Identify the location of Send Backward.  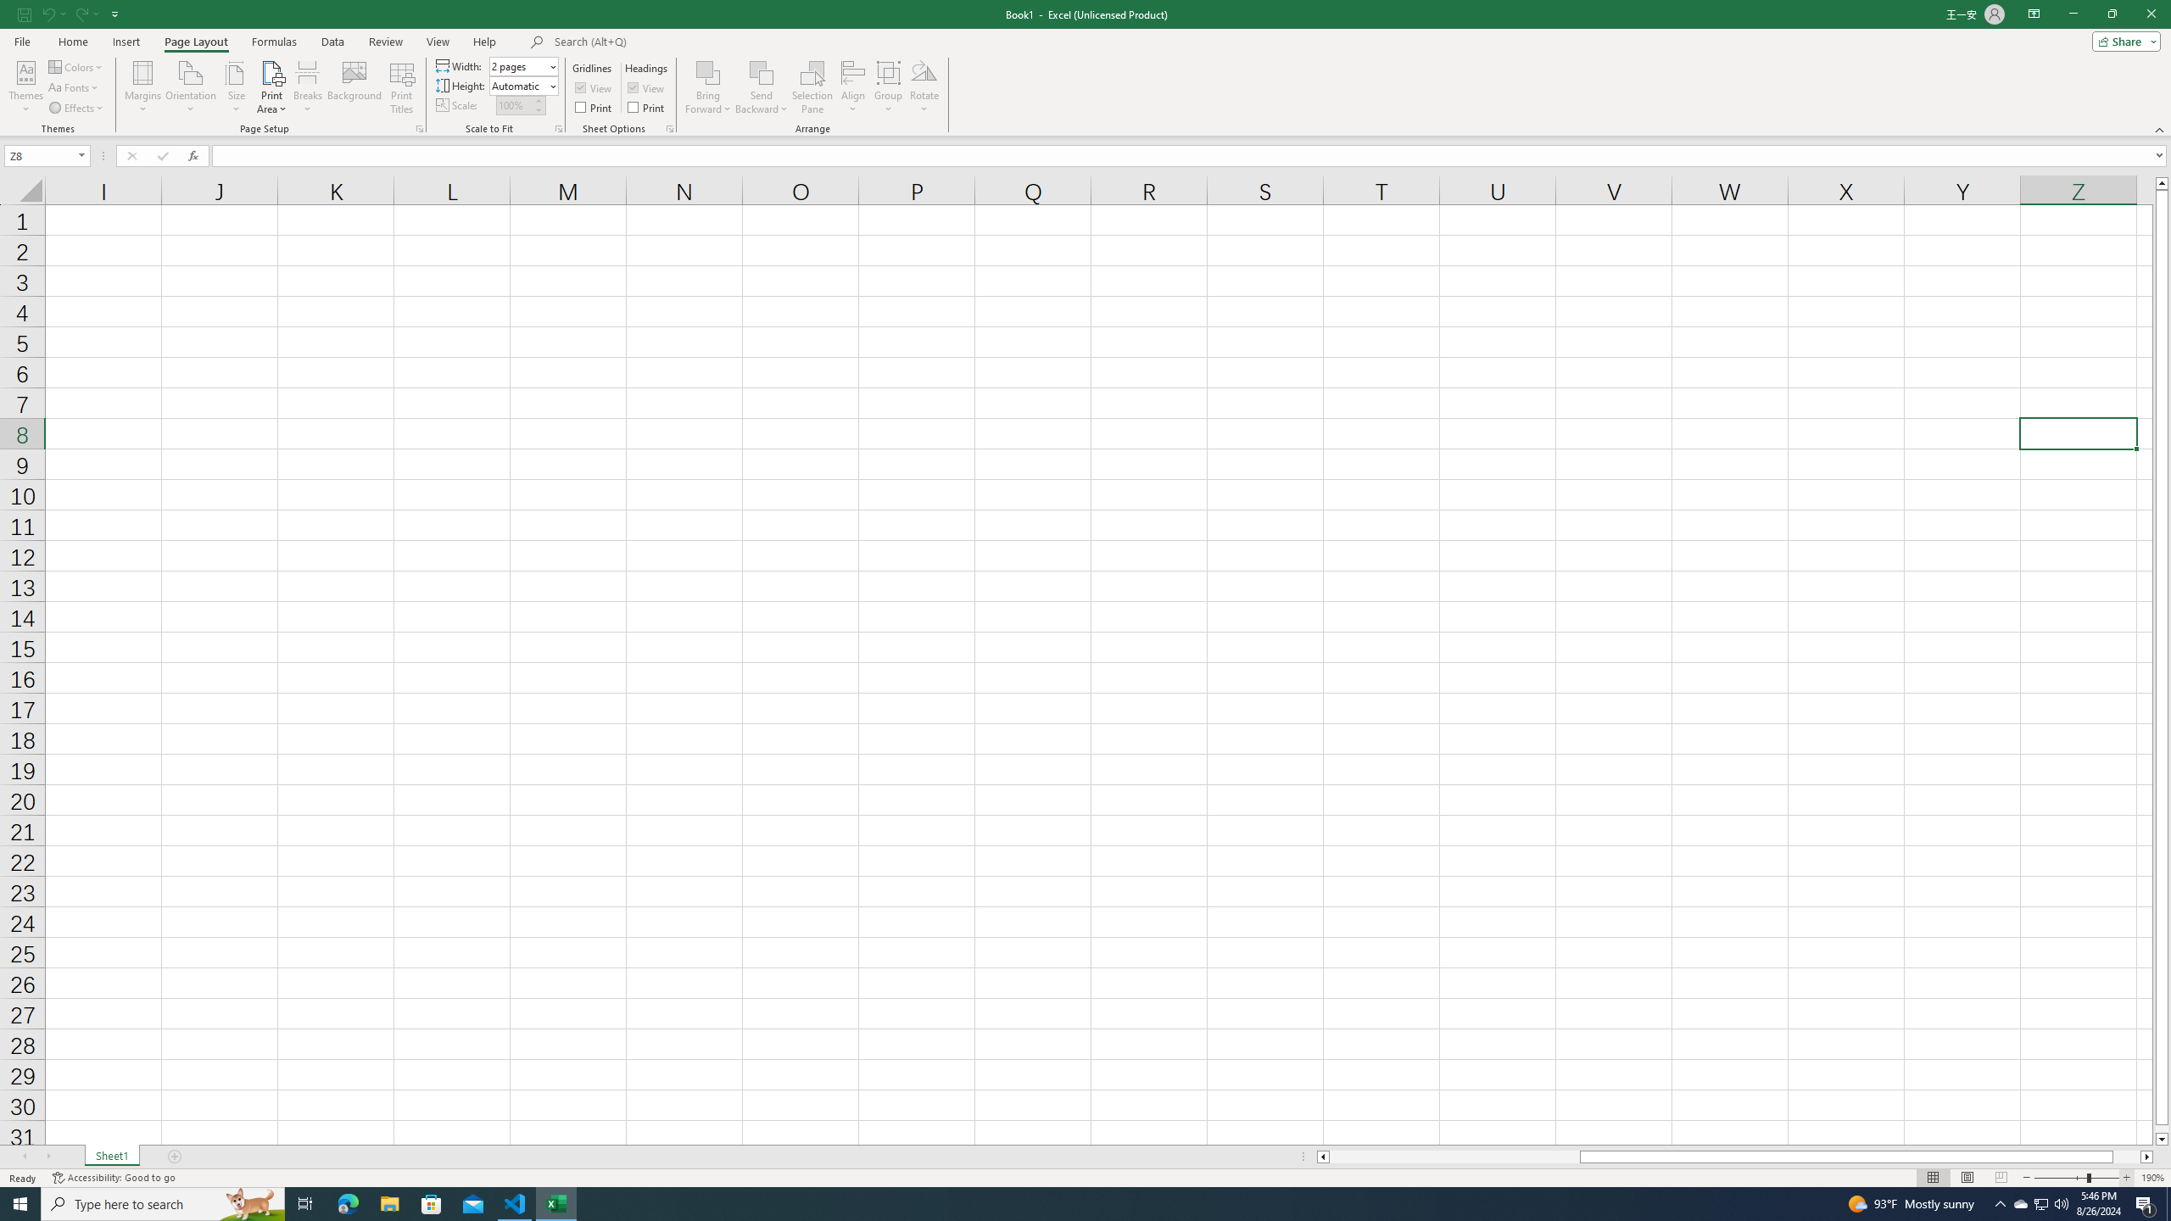
(762, 87).